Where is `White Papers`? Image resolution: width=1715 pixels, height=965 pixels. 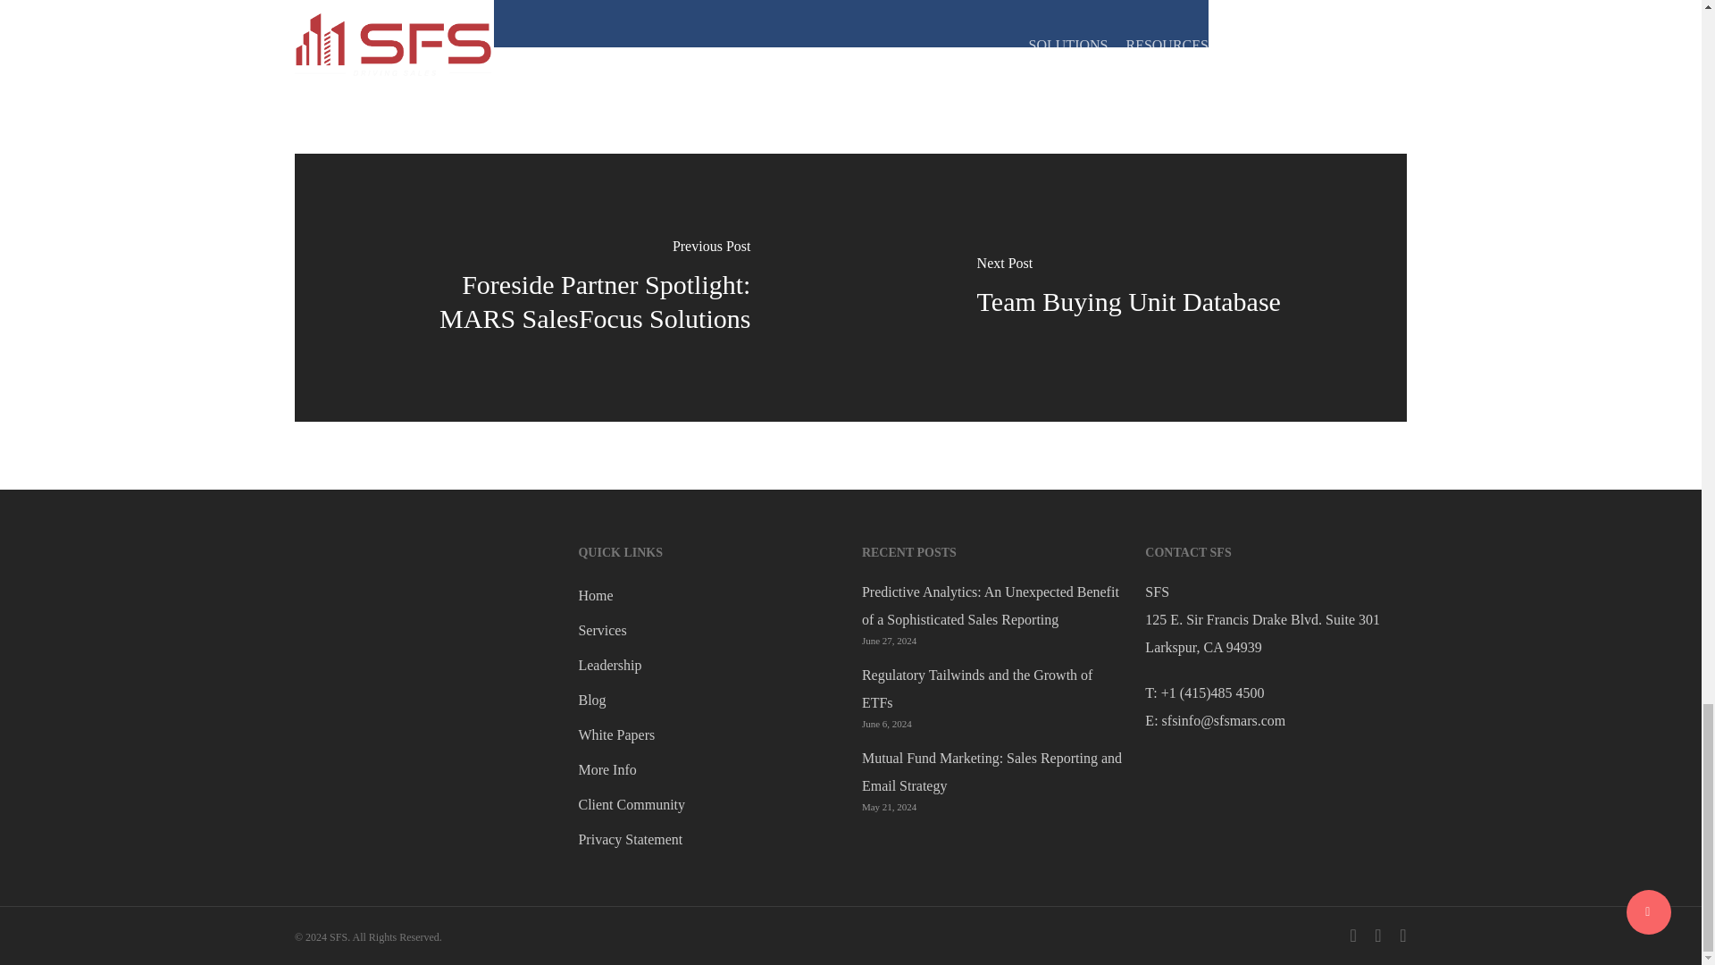
White Papers is located at coordinates (709, 734).